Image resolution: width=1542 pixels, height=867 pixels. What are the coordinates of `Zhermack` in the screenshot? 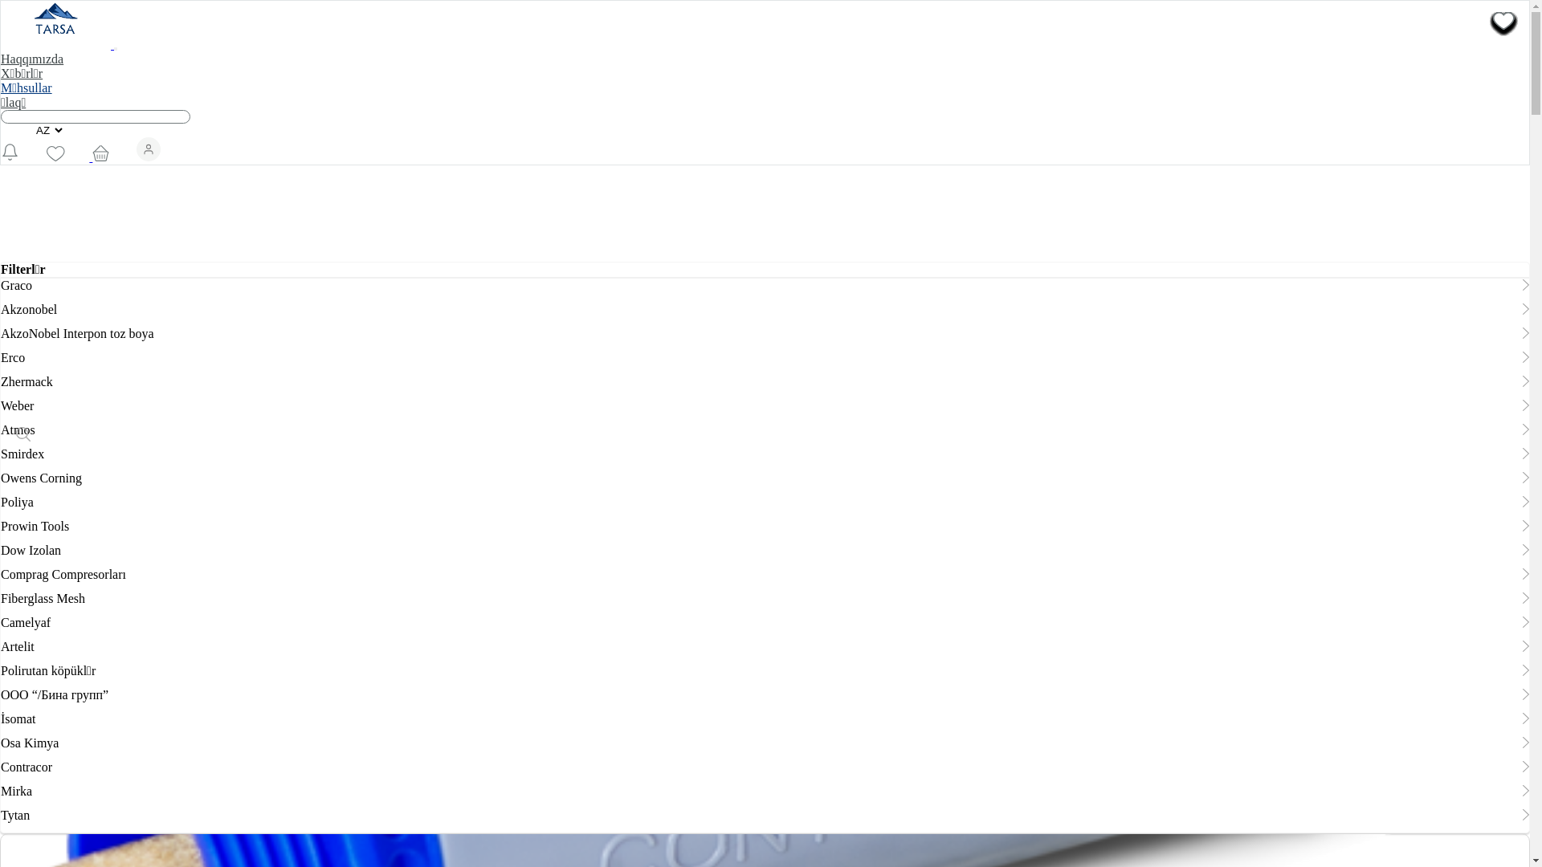 It's located at (27, 382).